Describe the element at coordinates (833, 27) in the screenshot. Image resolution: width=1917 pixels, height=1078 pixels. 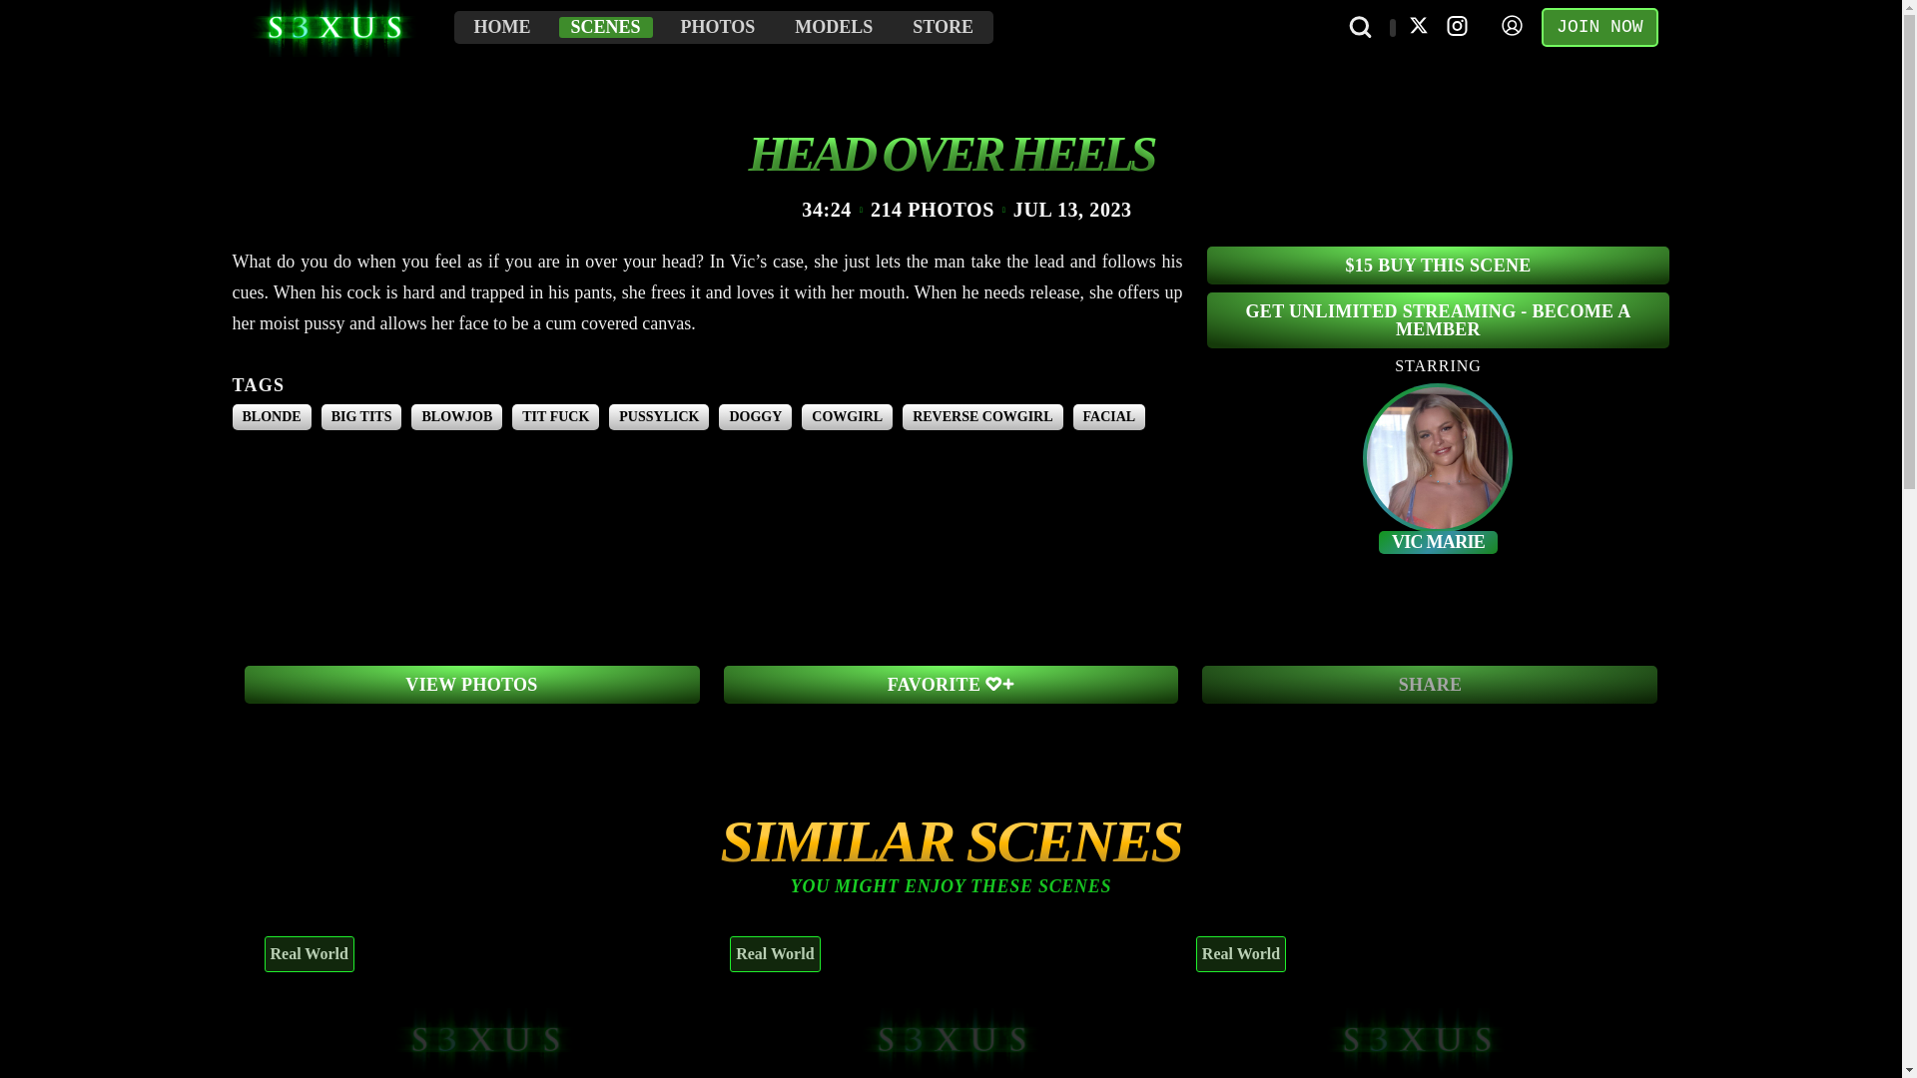
I see `MODELS` at that location.